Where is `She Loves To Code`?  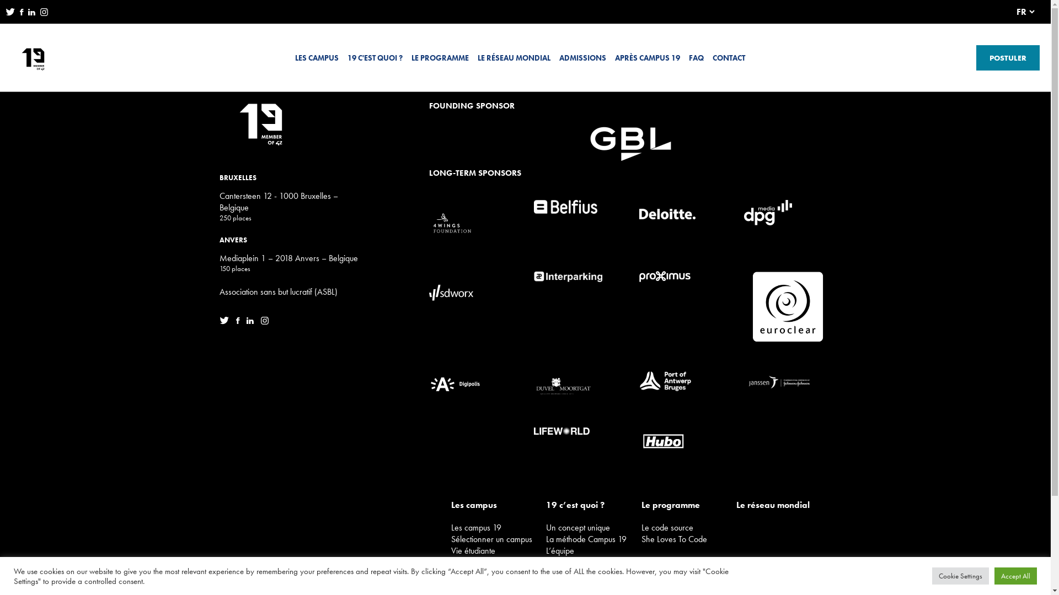
She Loves To Code is located at coordinates (688, 539).